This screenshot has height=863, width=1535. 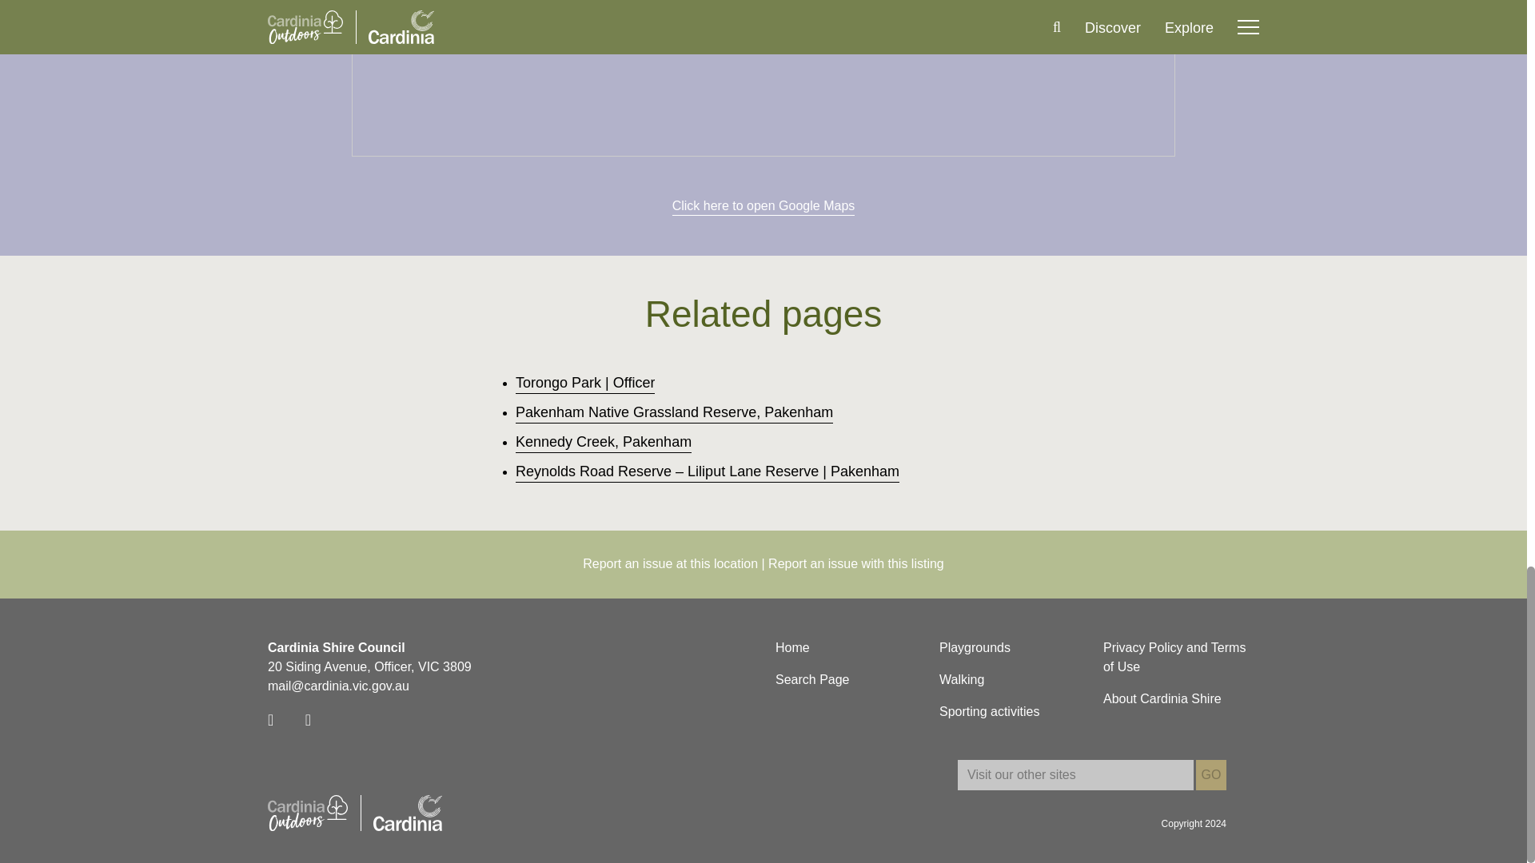 What do you see at coordinates (604, 443) in the screenshot?
I see `Kennedy Creek, Pakenham` at bounding box center [604, 443].